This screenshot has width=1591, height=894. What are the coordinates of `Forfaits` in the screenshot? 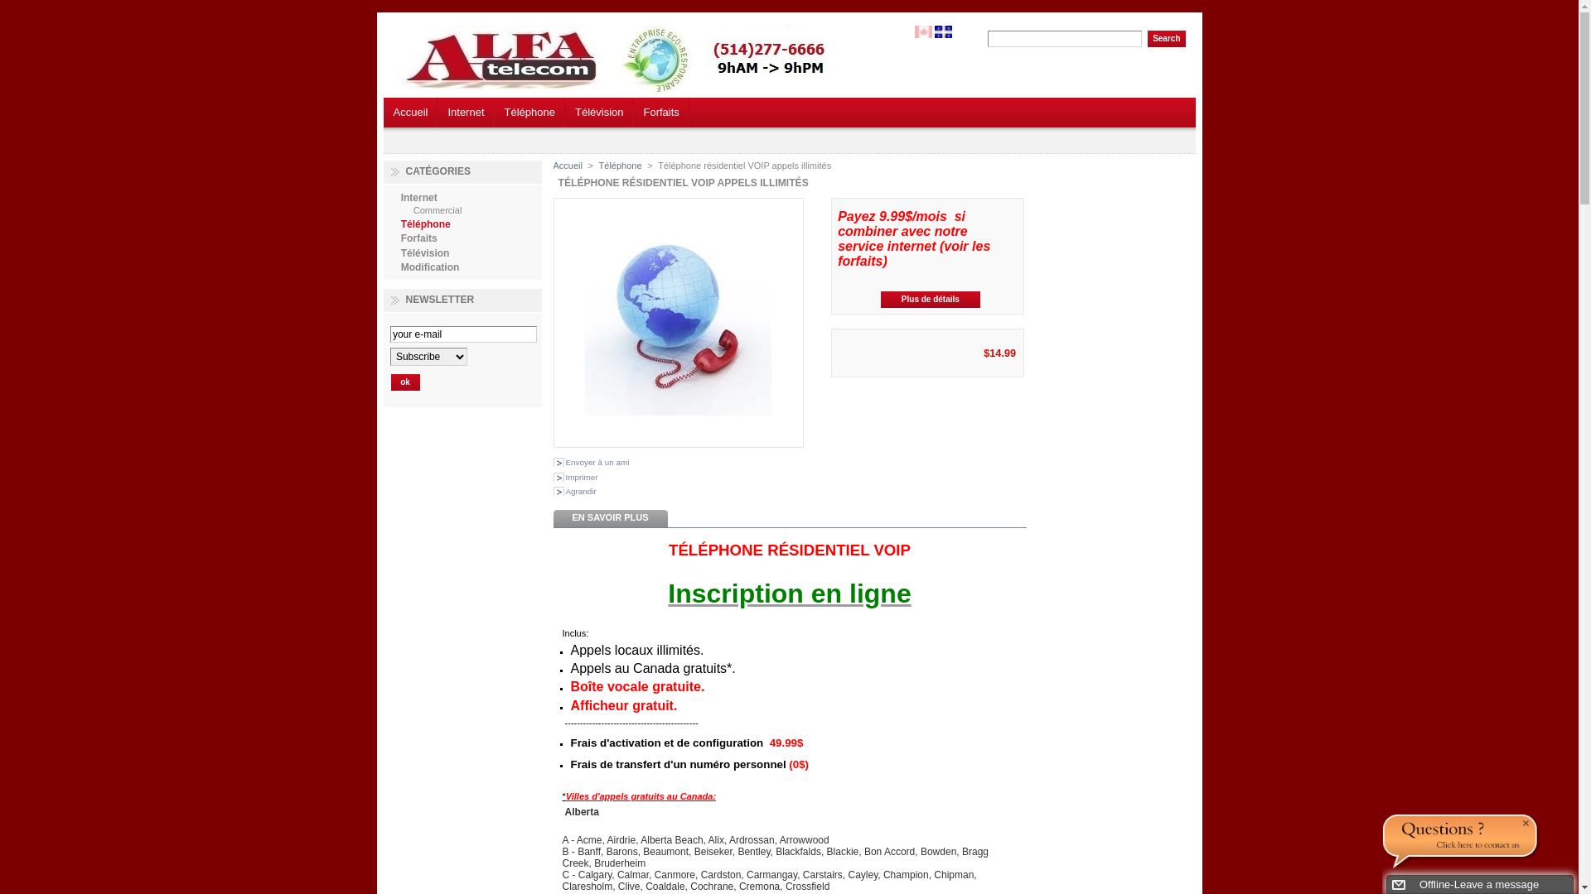 It's located at (419, 238).